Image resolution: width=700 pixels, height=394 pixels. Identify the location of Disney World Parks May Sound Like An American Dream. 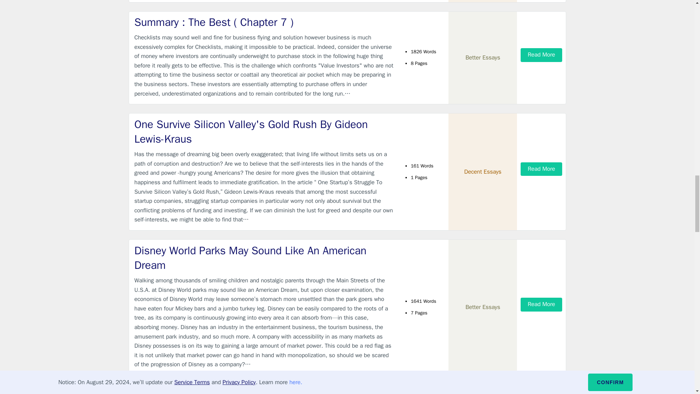
(264, 258).